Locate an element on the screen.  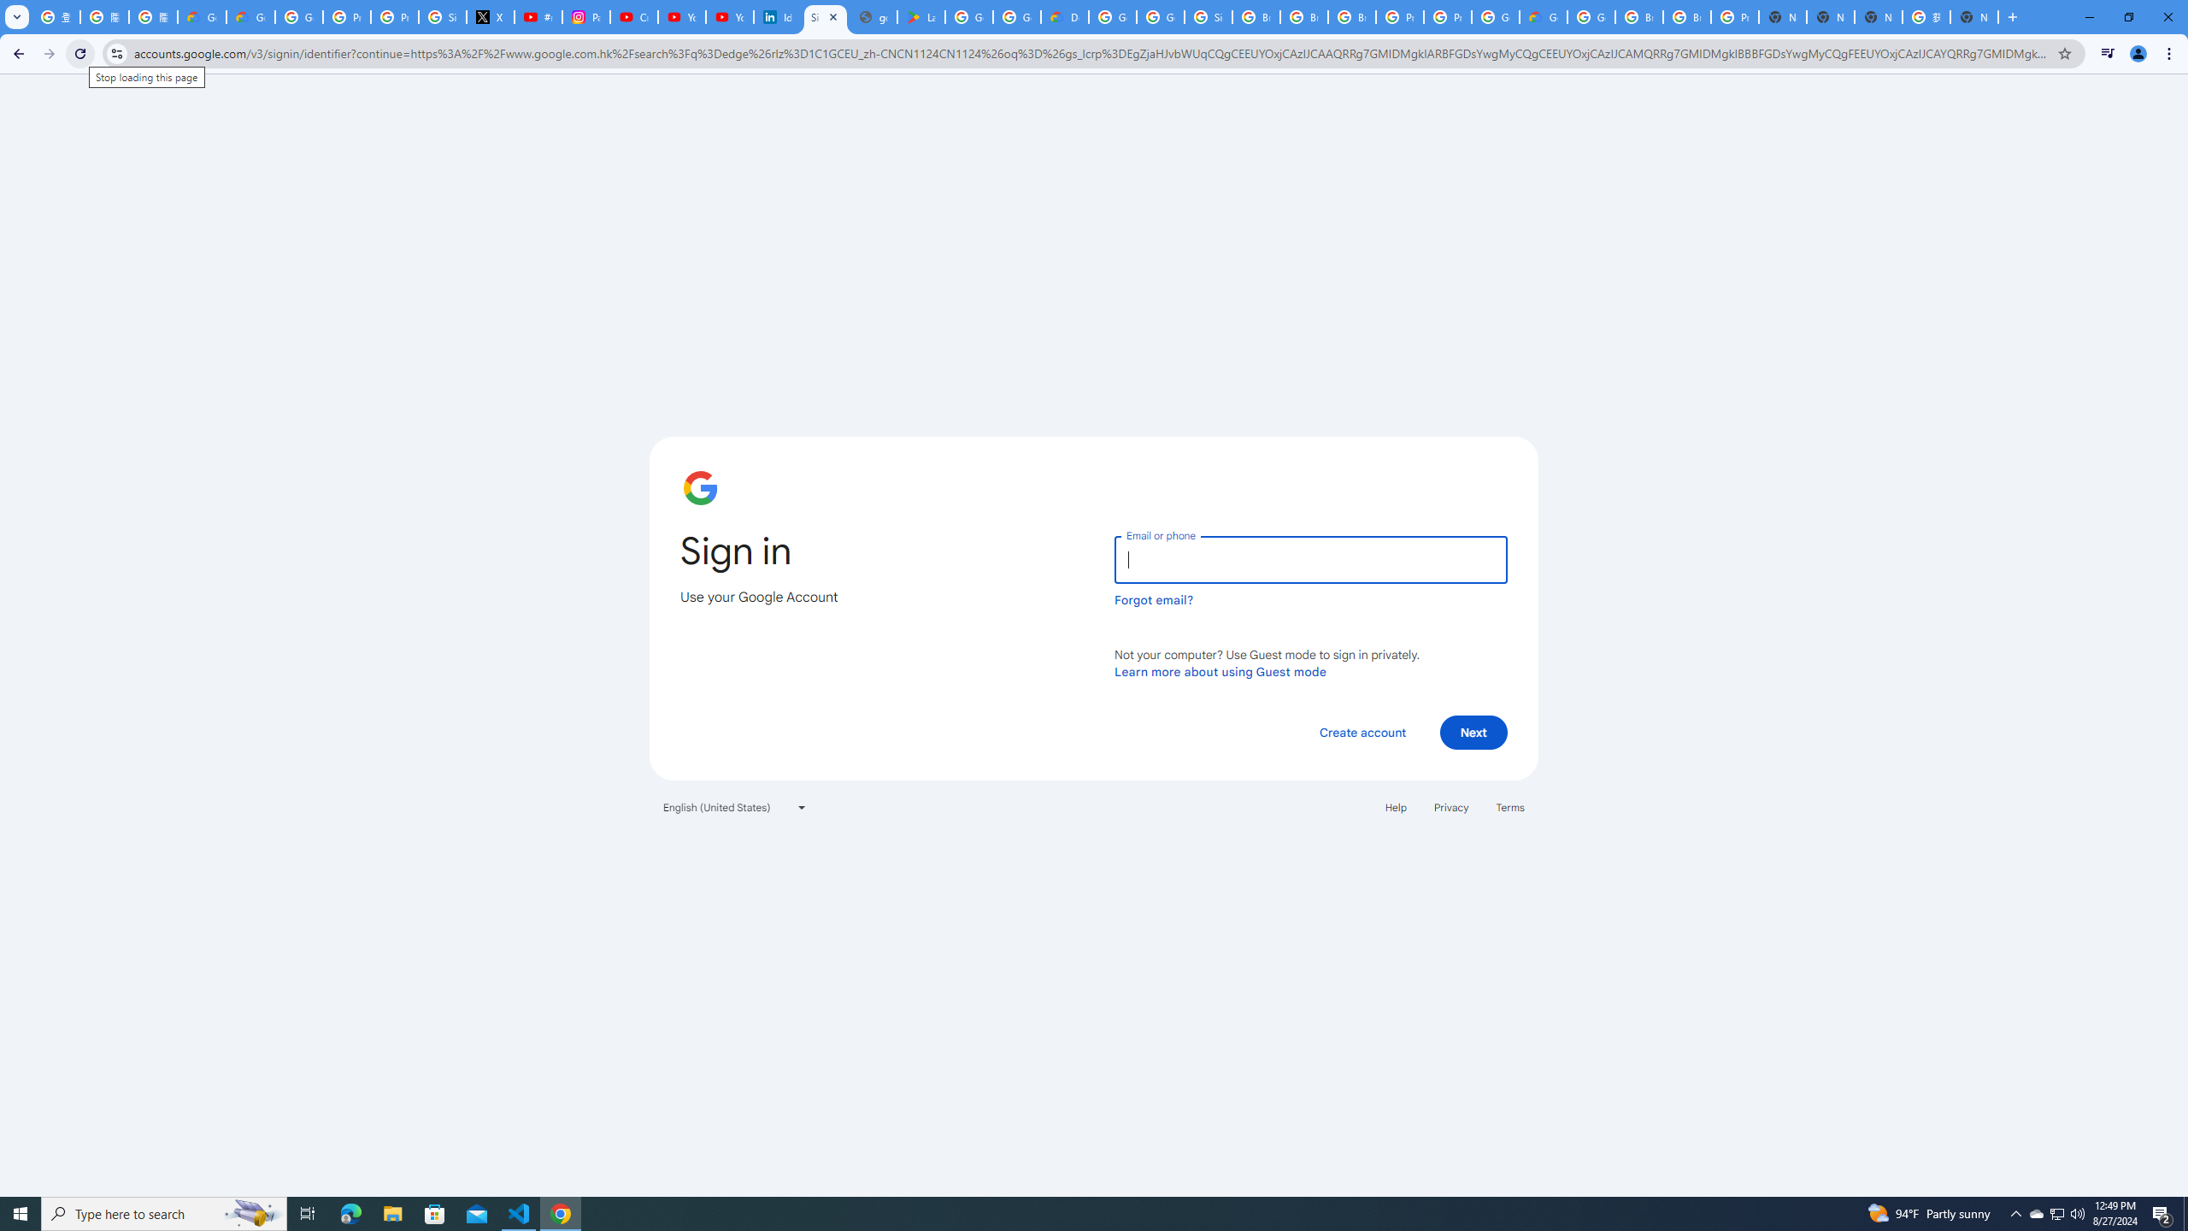
Last Shelter: Survival - Apps on Google Play is located at coordinates (921, 17).